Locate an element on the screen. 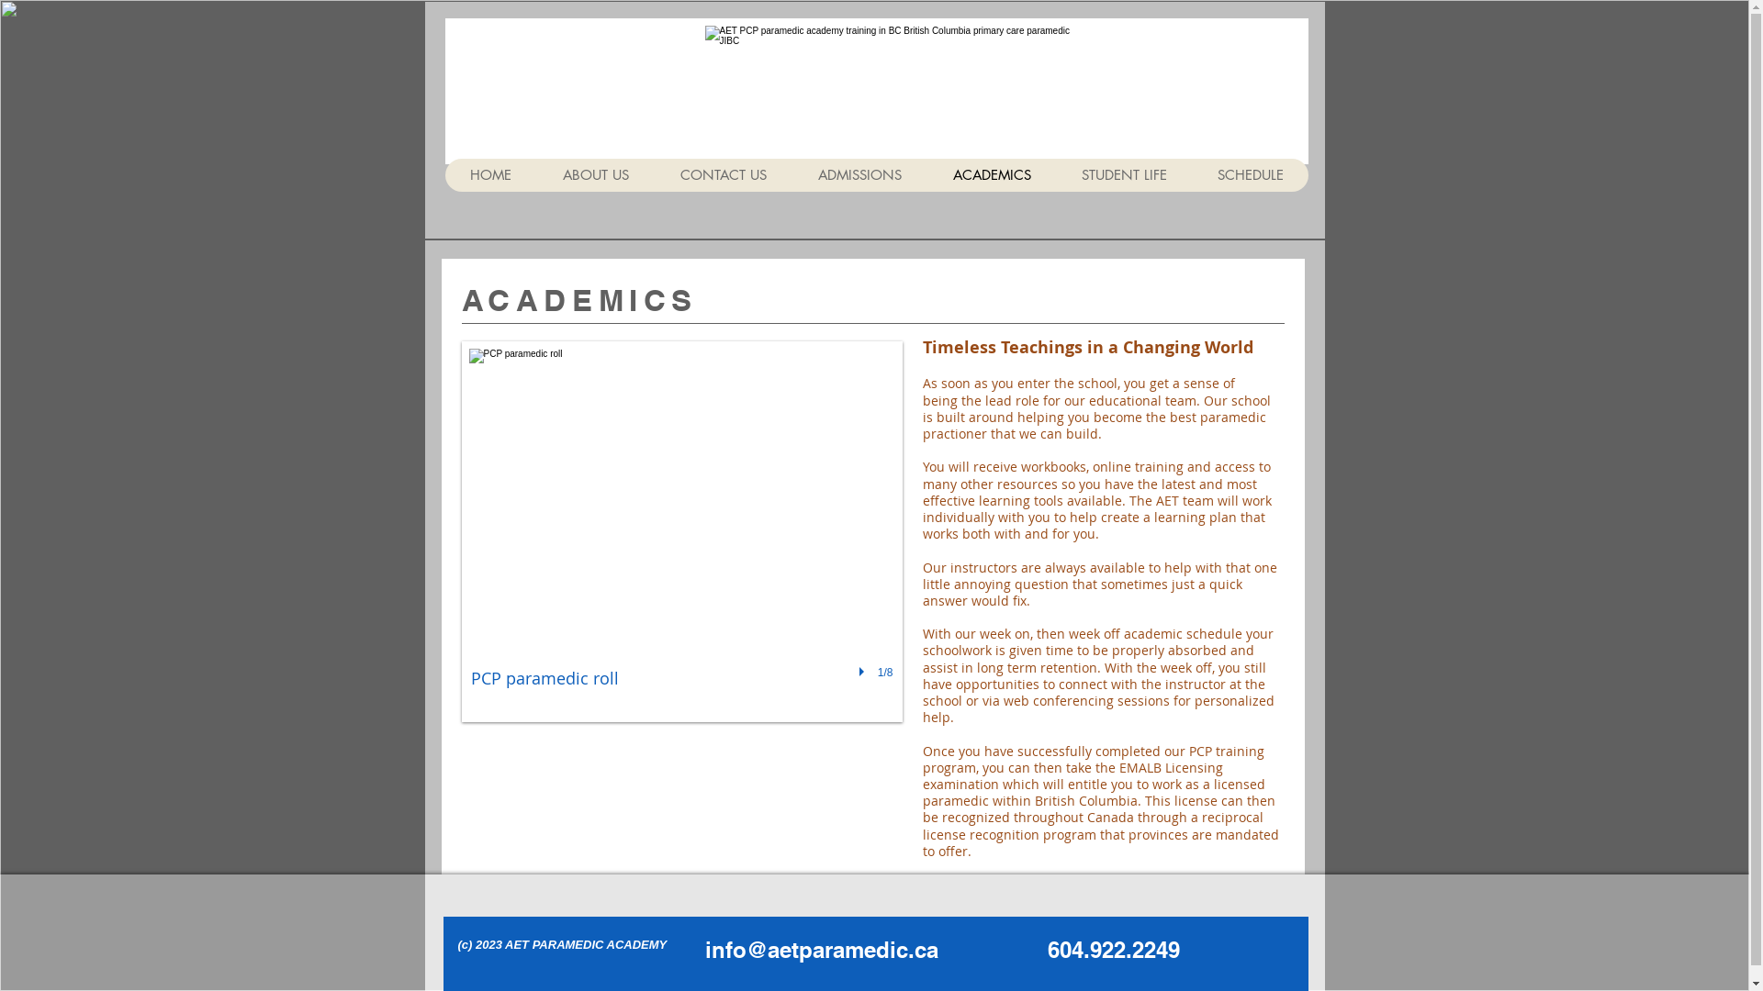 The image size is (1763, 991). STUDENT LIFE is located at coordinates (1124, 175).